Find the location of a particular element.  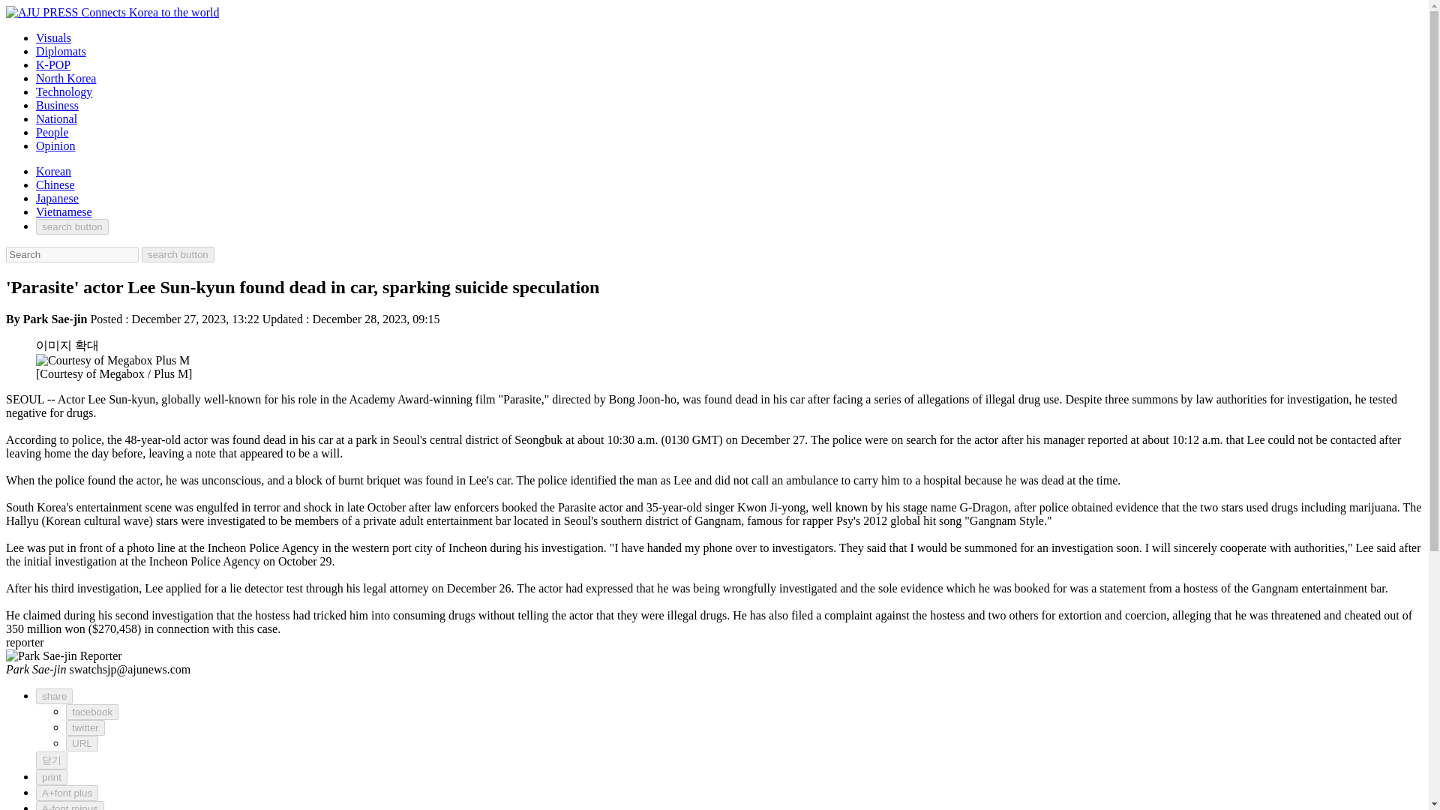

URL is located at coordinates (82, 743).